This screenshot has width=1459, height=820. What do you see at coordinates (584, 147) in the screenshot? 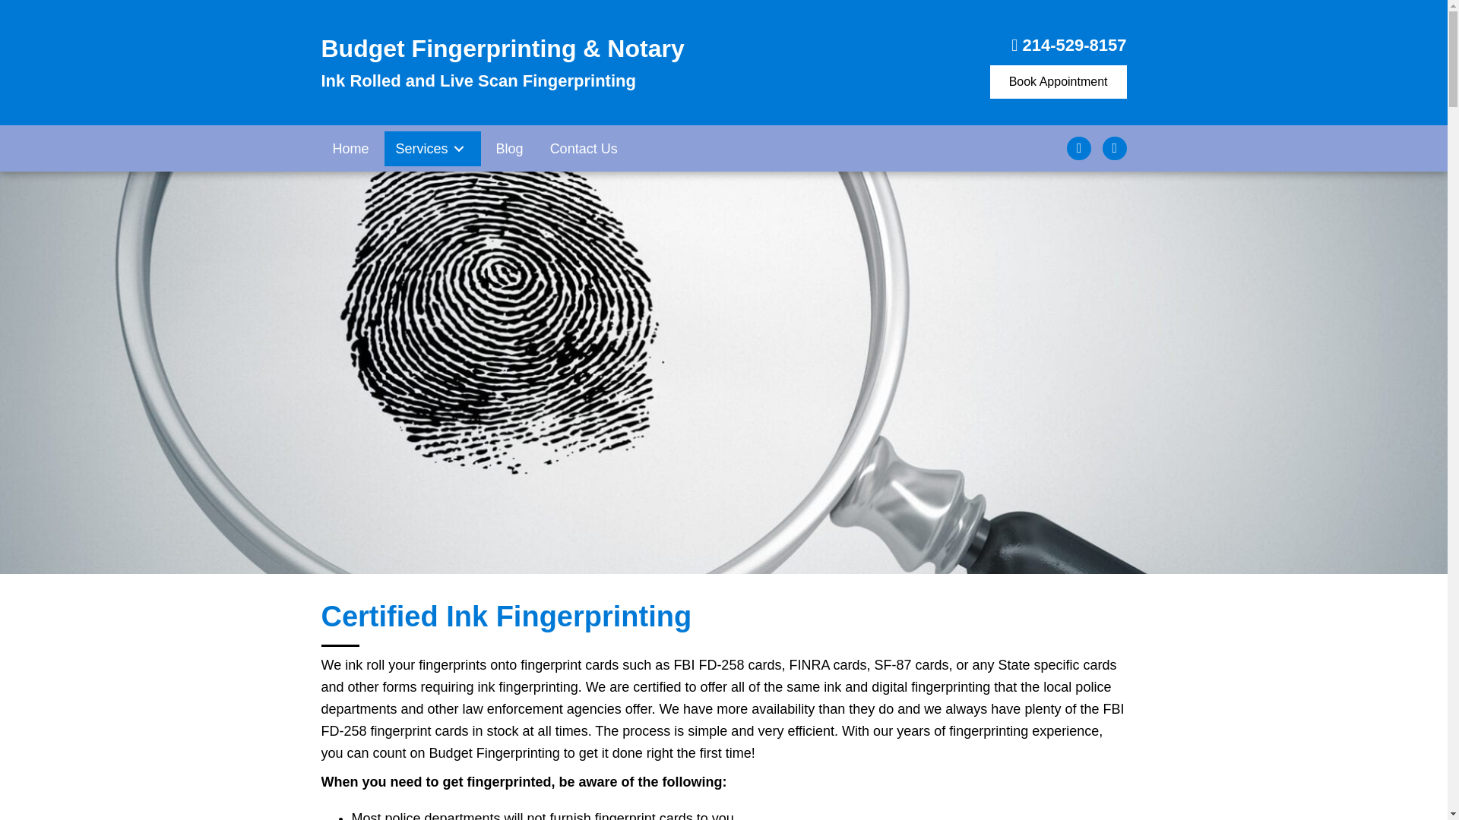
I see `Contact Us` at bounding box center [584, 147].